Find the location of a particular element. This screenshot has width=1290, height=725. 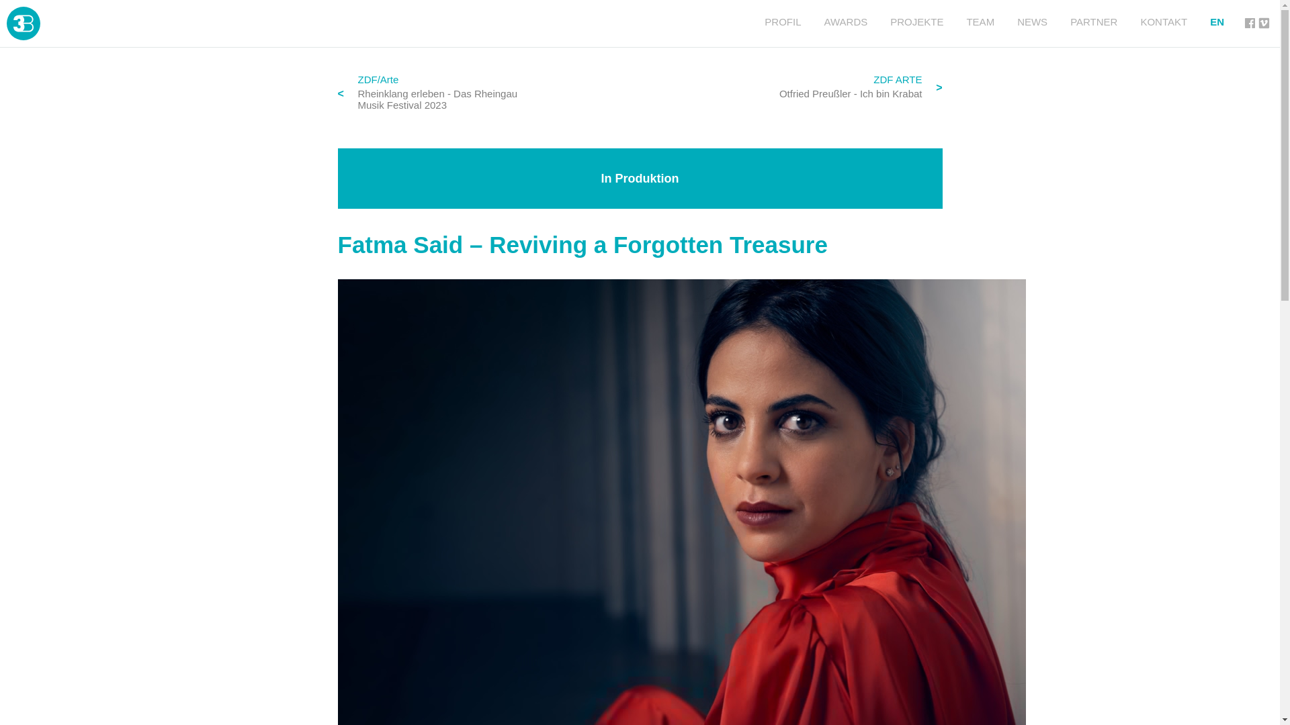

KONTAKT is located at coordinates (1164, 21).